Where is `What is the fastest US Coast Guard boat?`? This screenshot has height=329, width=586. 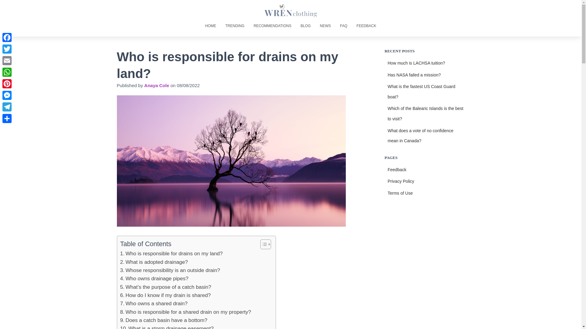
What is the fastest US Coast Guard boat? is located at coordinates (421, 92).